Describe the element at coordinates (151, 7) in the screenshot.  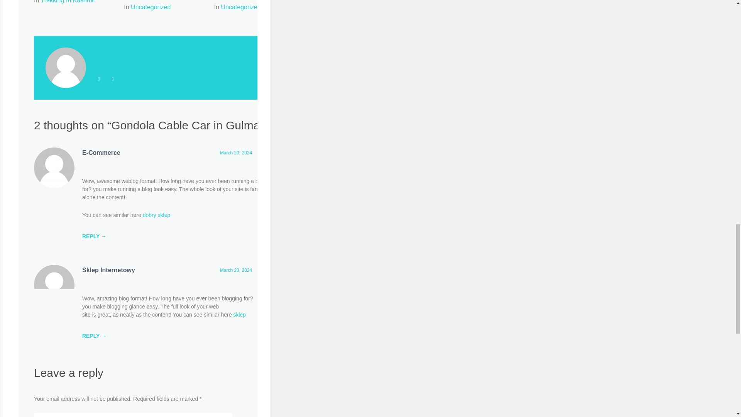
I see `Uncategorized` at that location.